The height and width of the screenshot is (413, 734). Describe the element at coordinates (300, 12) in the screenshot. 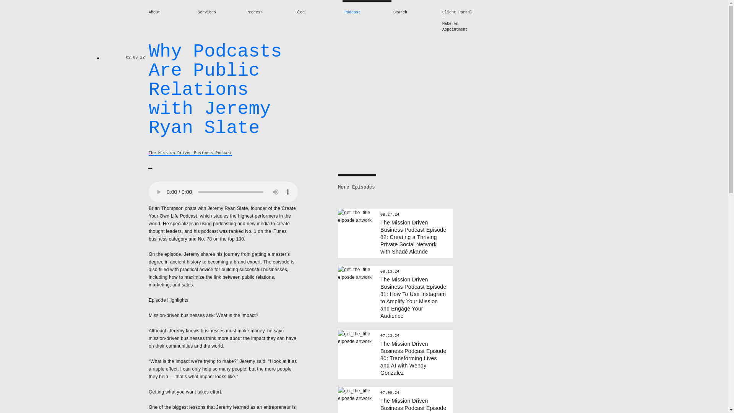

I see `Blog` at that location.